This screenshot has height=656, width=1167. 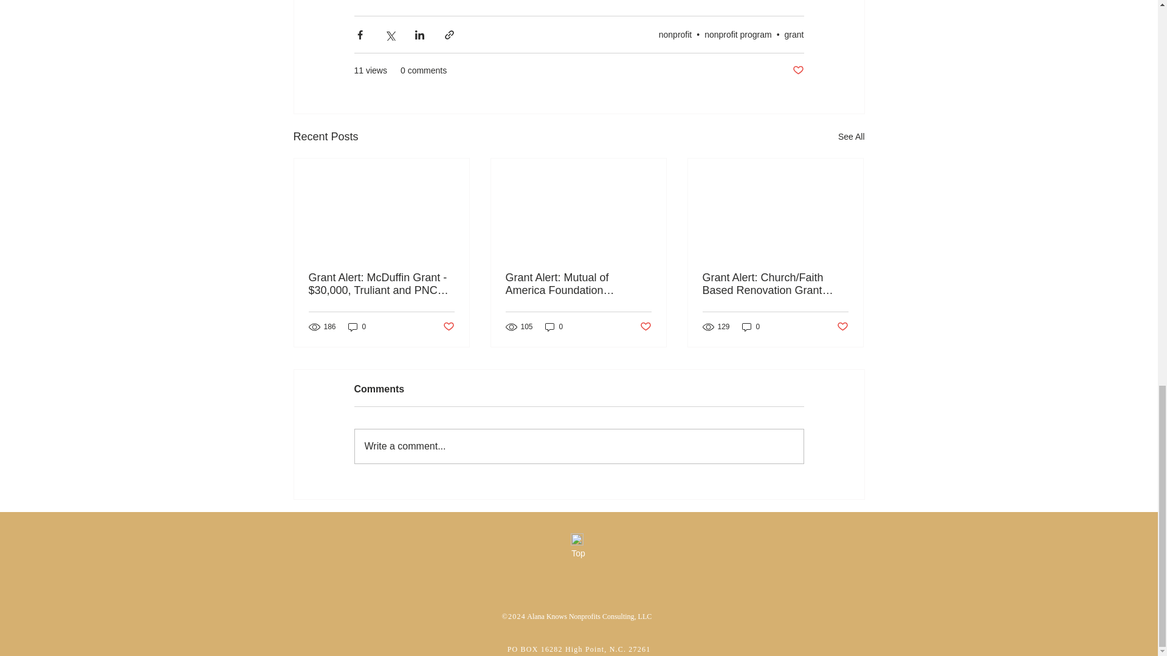 What do you see at coordinates (357, 327) in the screenshot?
I see `0` at bounding box center [357, 327].